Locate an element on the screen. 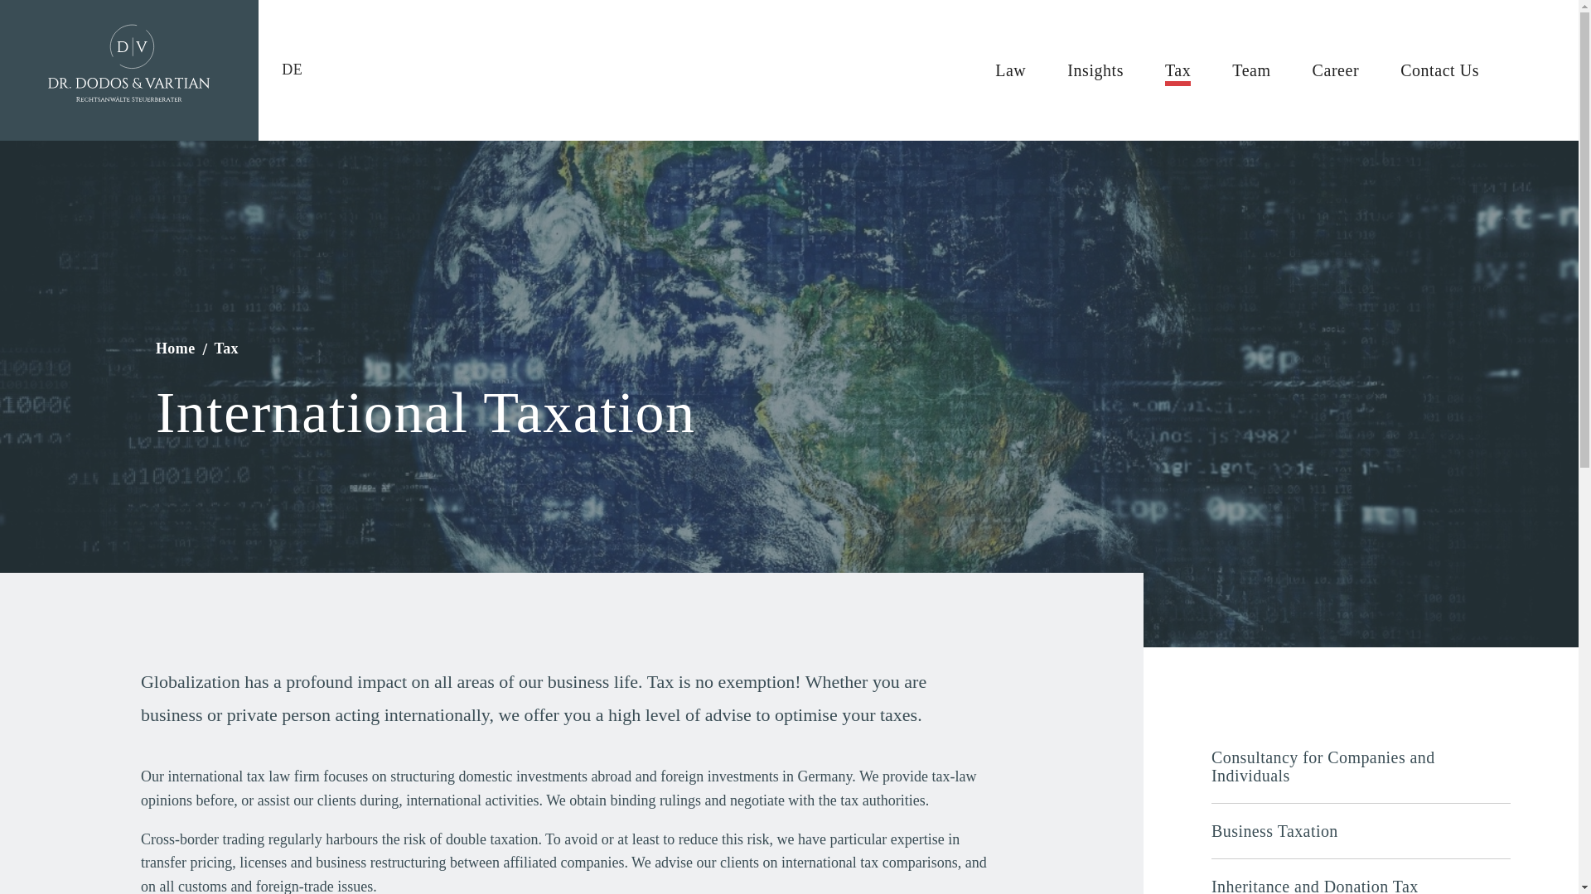 Image resolution: width=1591 pixels, height=894 pixels. Business Taxation is located at coordinates (1361, 831).